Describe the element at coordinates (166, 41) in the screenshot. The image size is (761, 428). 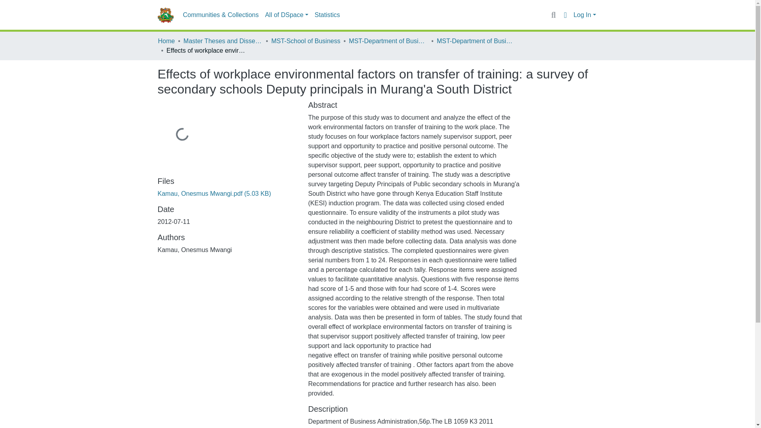
I see `Home` at that location.